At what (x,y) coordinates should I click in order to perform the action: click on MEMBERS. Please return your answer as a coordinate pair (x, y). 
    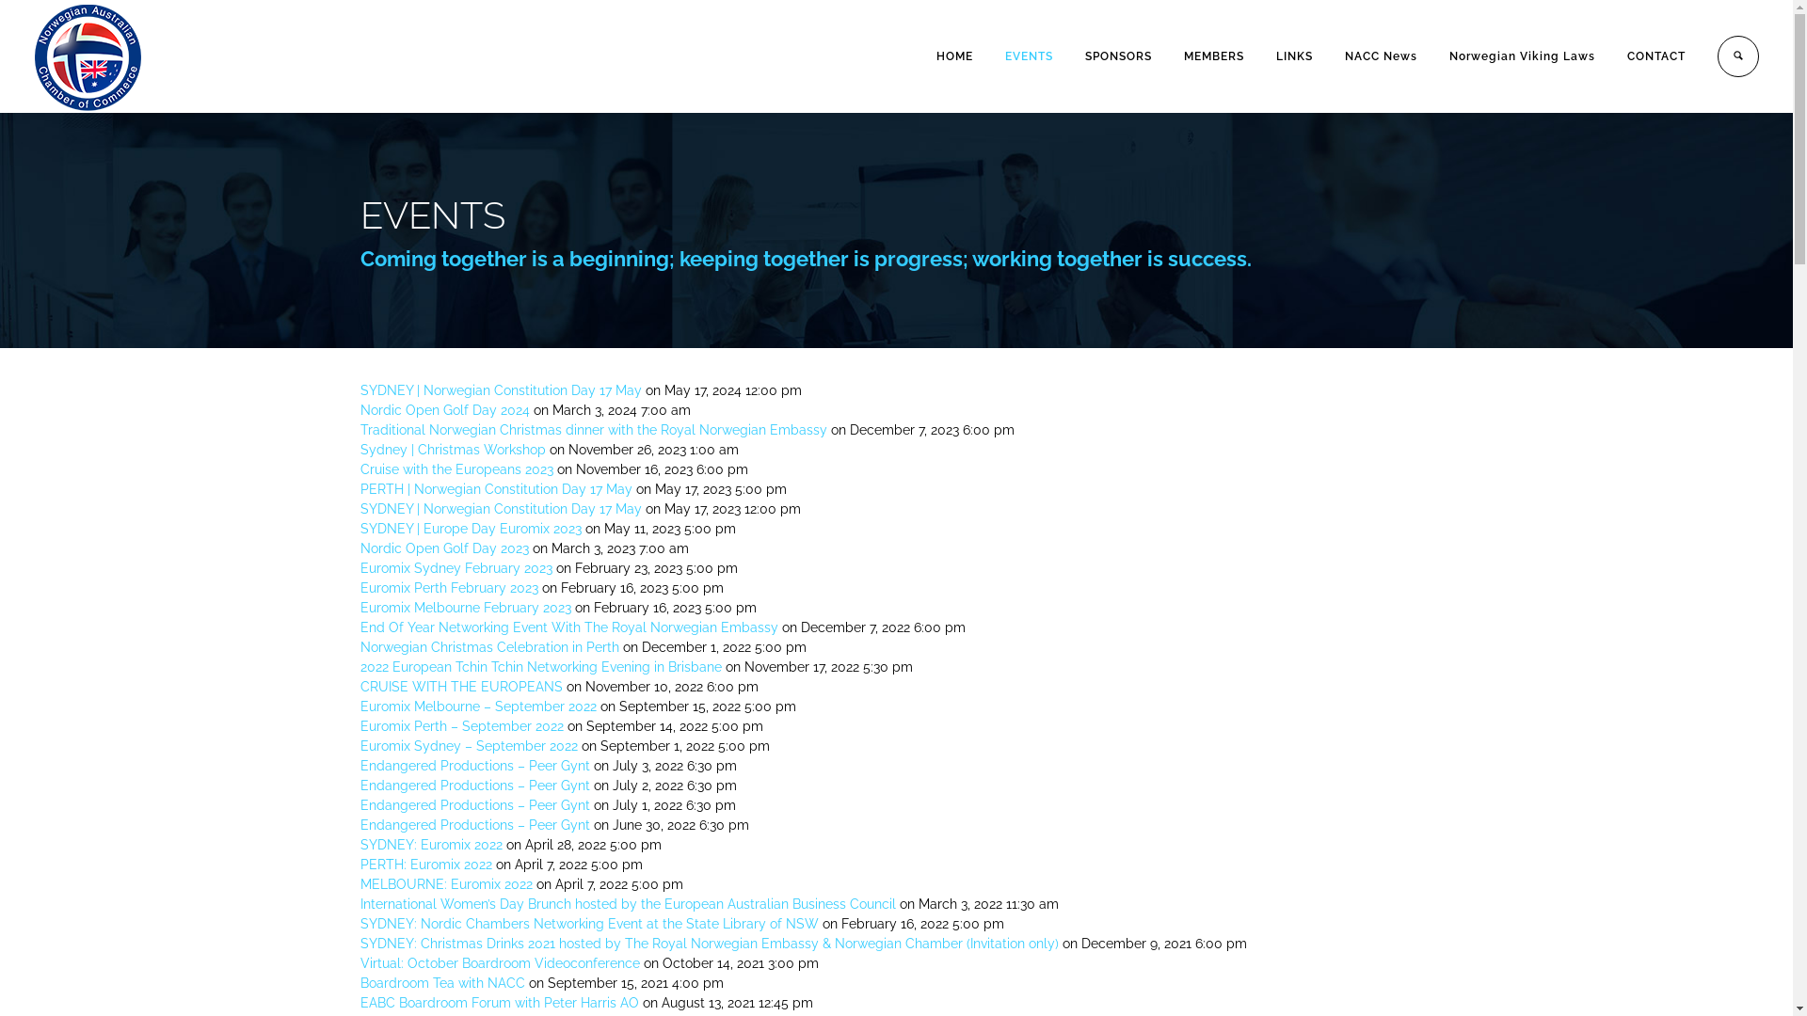
    Looking at the image, I should click on (1214, 56).